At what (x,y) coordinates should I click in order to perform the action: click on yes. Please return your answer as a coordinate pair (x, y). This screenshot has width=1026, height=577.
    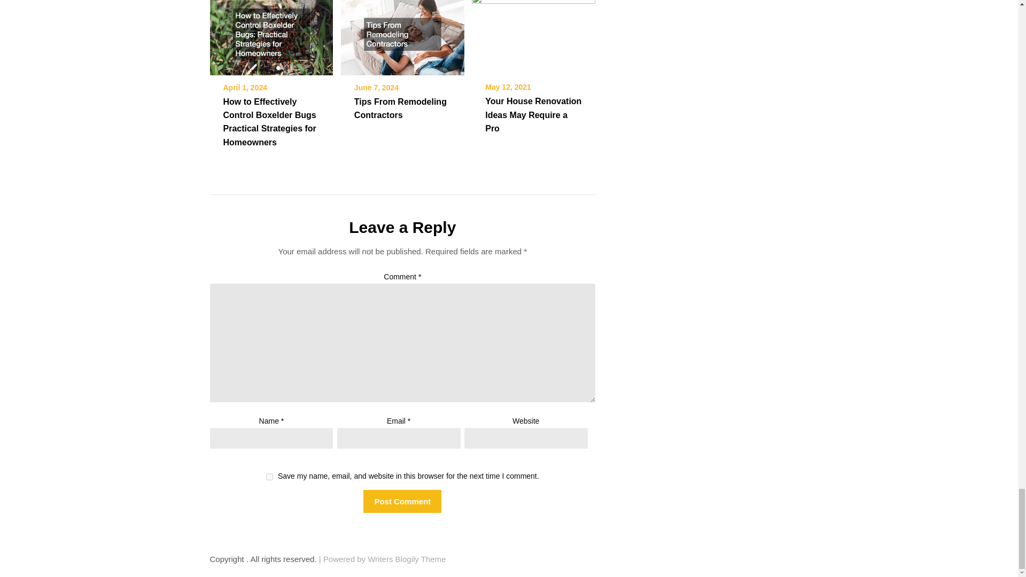
    Looking at the image, I should click on (269, 477).